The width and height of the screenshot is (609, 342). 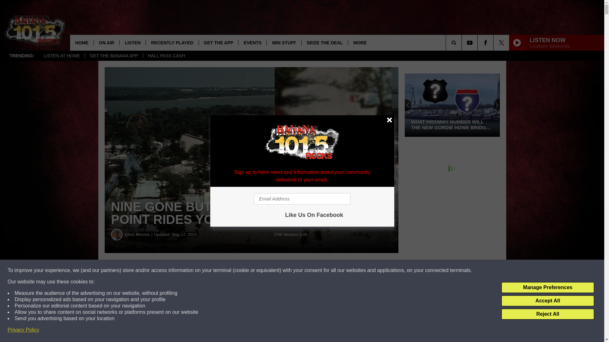 What do you see at coordinates (547, 288) in the screenshot?
I see `Manage Preferences` at bounding box center [547, 288].